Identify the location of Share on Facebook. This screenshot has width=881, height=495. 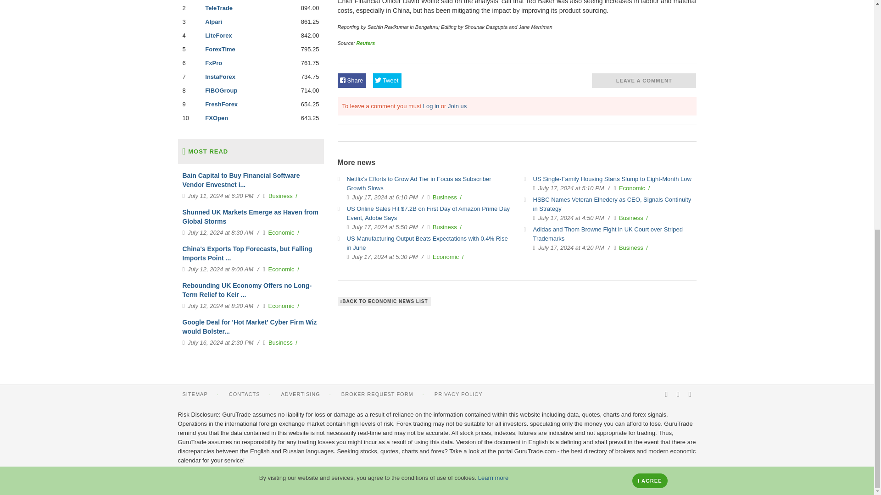
(351, 81).